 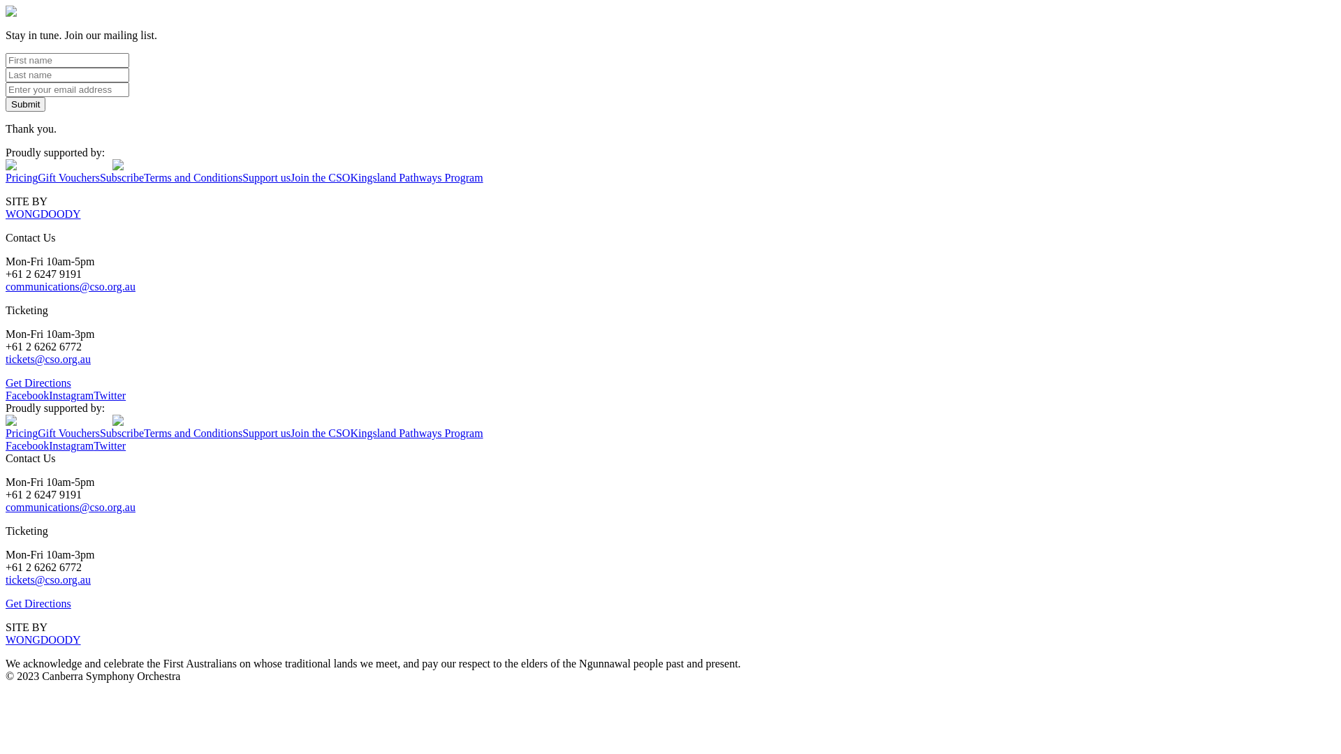 I want to click on Facebook, so click(x=27, y=445).